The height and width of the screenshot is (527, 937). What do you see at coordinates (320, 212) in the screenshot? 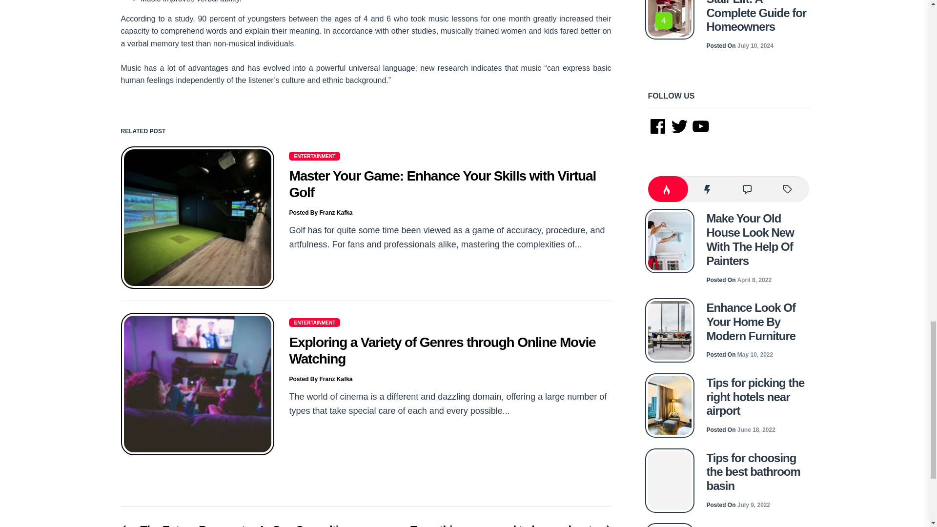
I see `Posted By Franz Kafka` at bounding box center [320, 212].